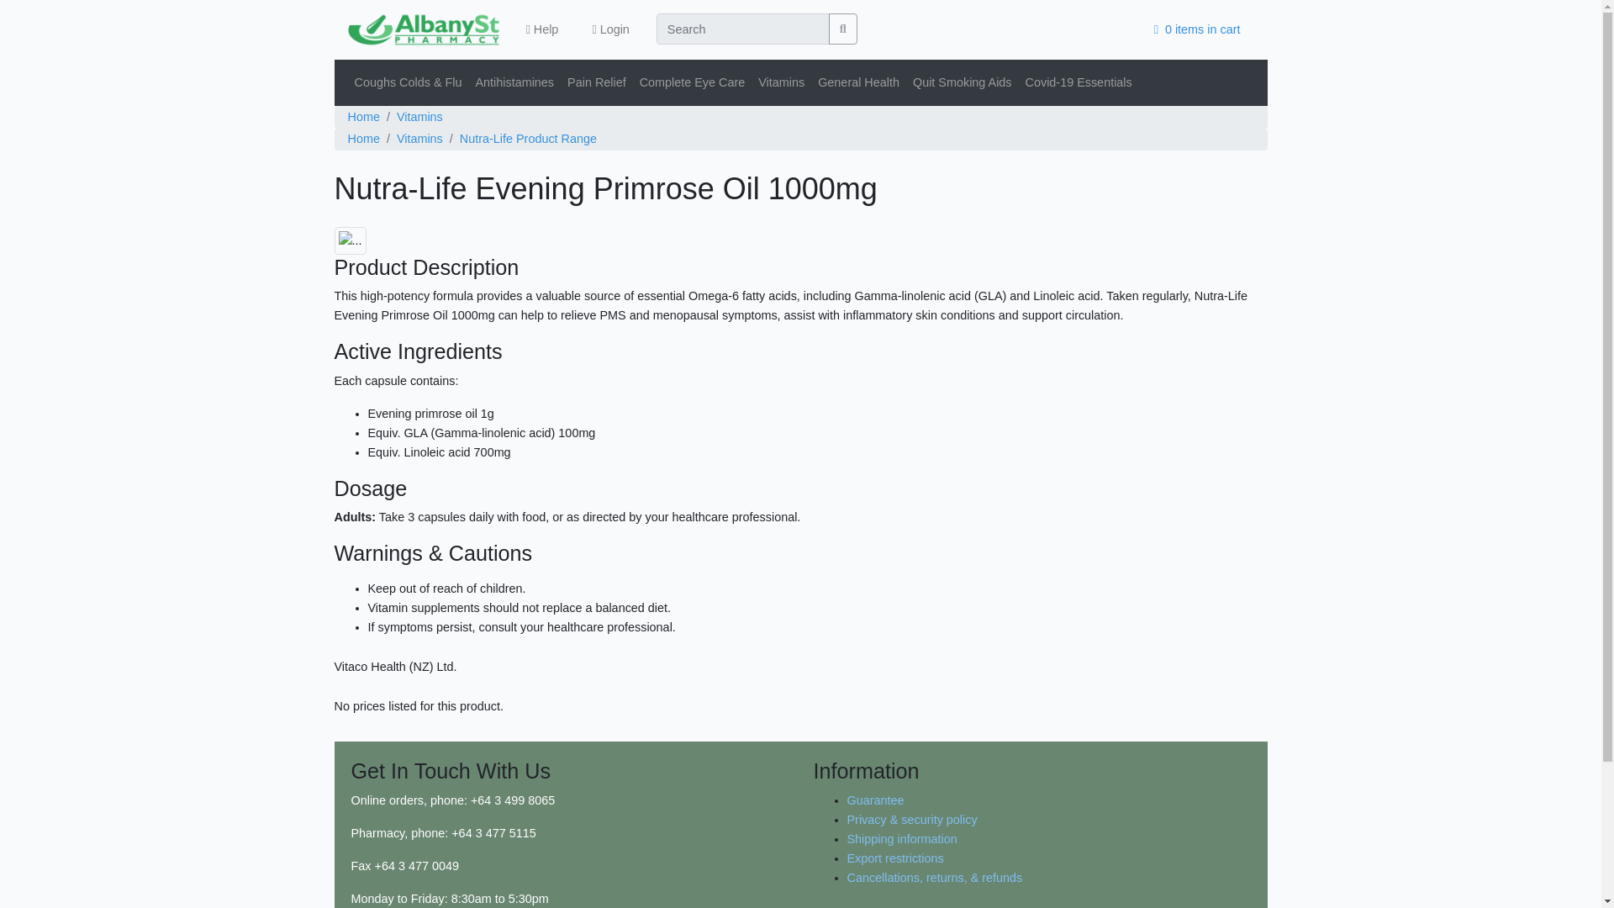  Describe the element at coordinates (858, 82) in the screenshot. I see `General Health` at that location.